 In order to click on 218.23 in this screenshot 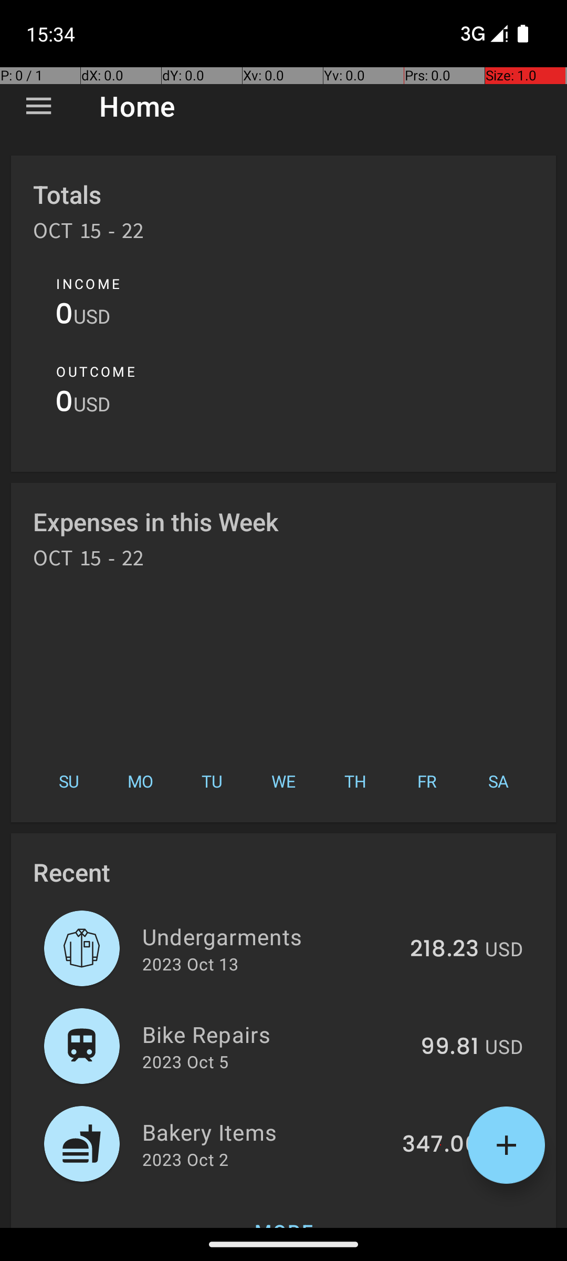, I will do `click(444, 949)`.